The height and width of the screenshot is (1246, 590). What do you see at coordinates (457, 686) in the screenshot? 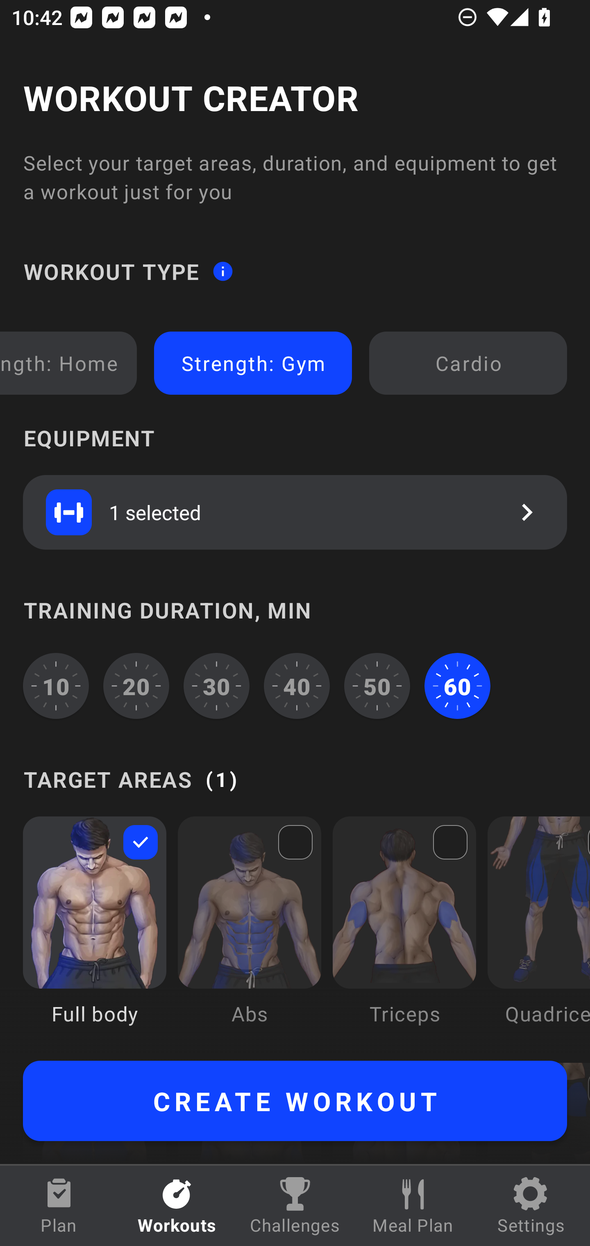
I see `60` at bounding box center [457, 686].